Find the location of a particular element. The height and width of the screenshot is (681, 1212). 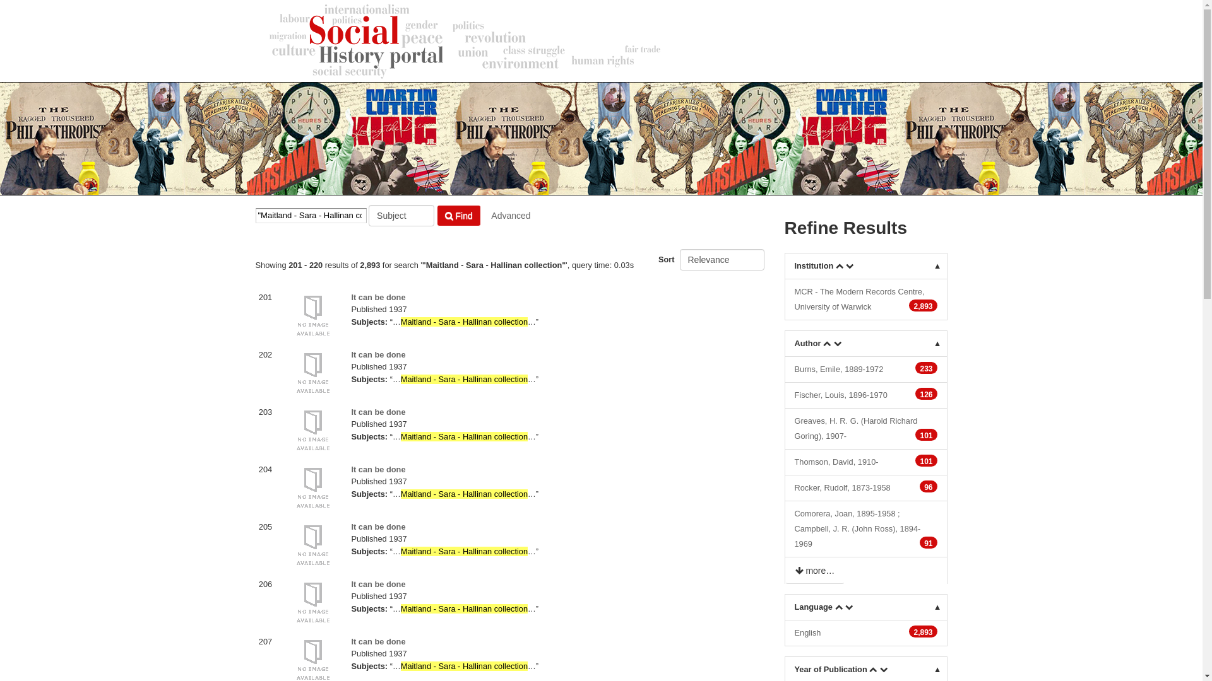

It can be done is located at coordinates (378, 469).